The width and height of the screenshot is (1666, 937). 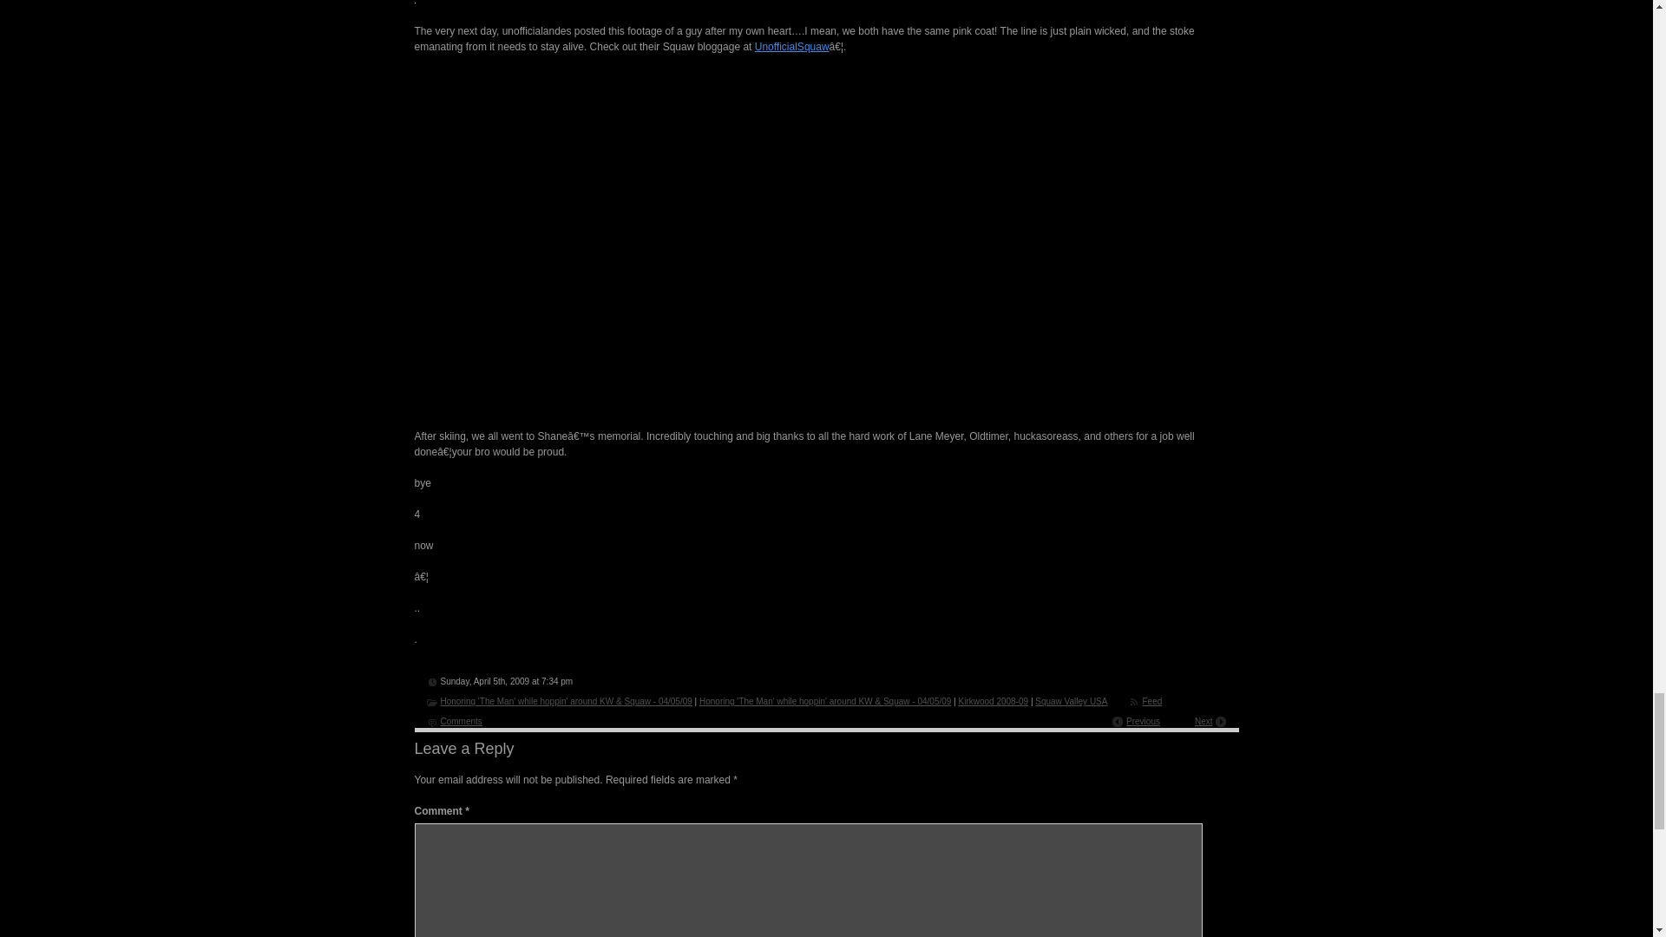 What do you see at coordinates (827, 833) in the screenshot?
I see `Comments` at bounding box center [827, 833].